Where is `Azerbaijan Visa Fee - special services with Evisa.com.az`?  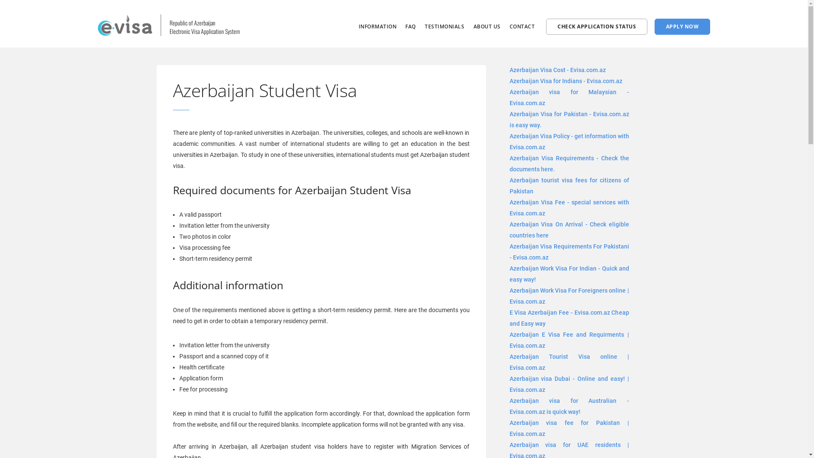
Azerbaijan Visa Fee - special services with Evisa.com.az is located at coordinates (569, 208).